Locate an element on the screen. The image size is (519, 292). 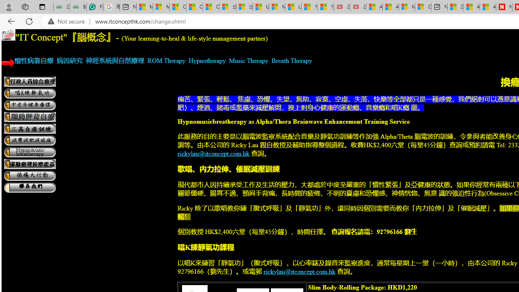
Free AI Writing Assistance for Students | Grammarly is located at coordinates (94, 7).